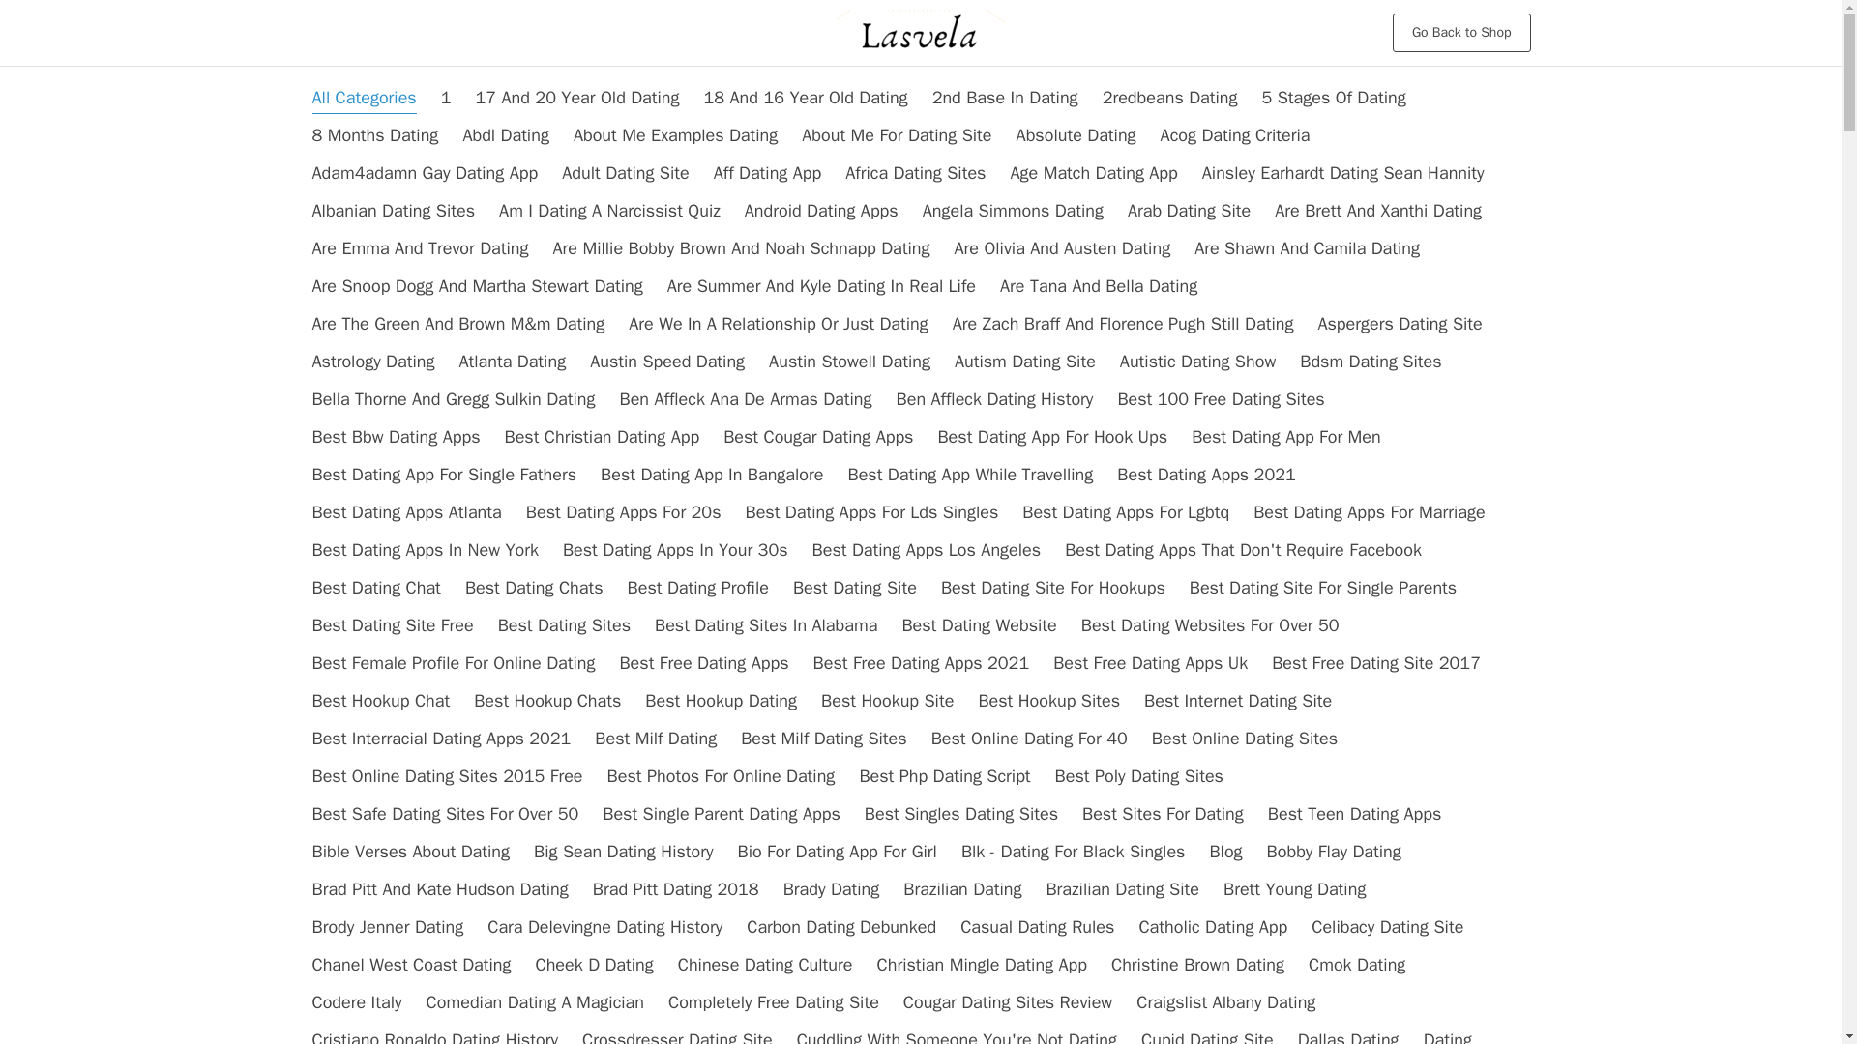  I want to click on Are Shawn And Camila Dating, so click(1307, 247).